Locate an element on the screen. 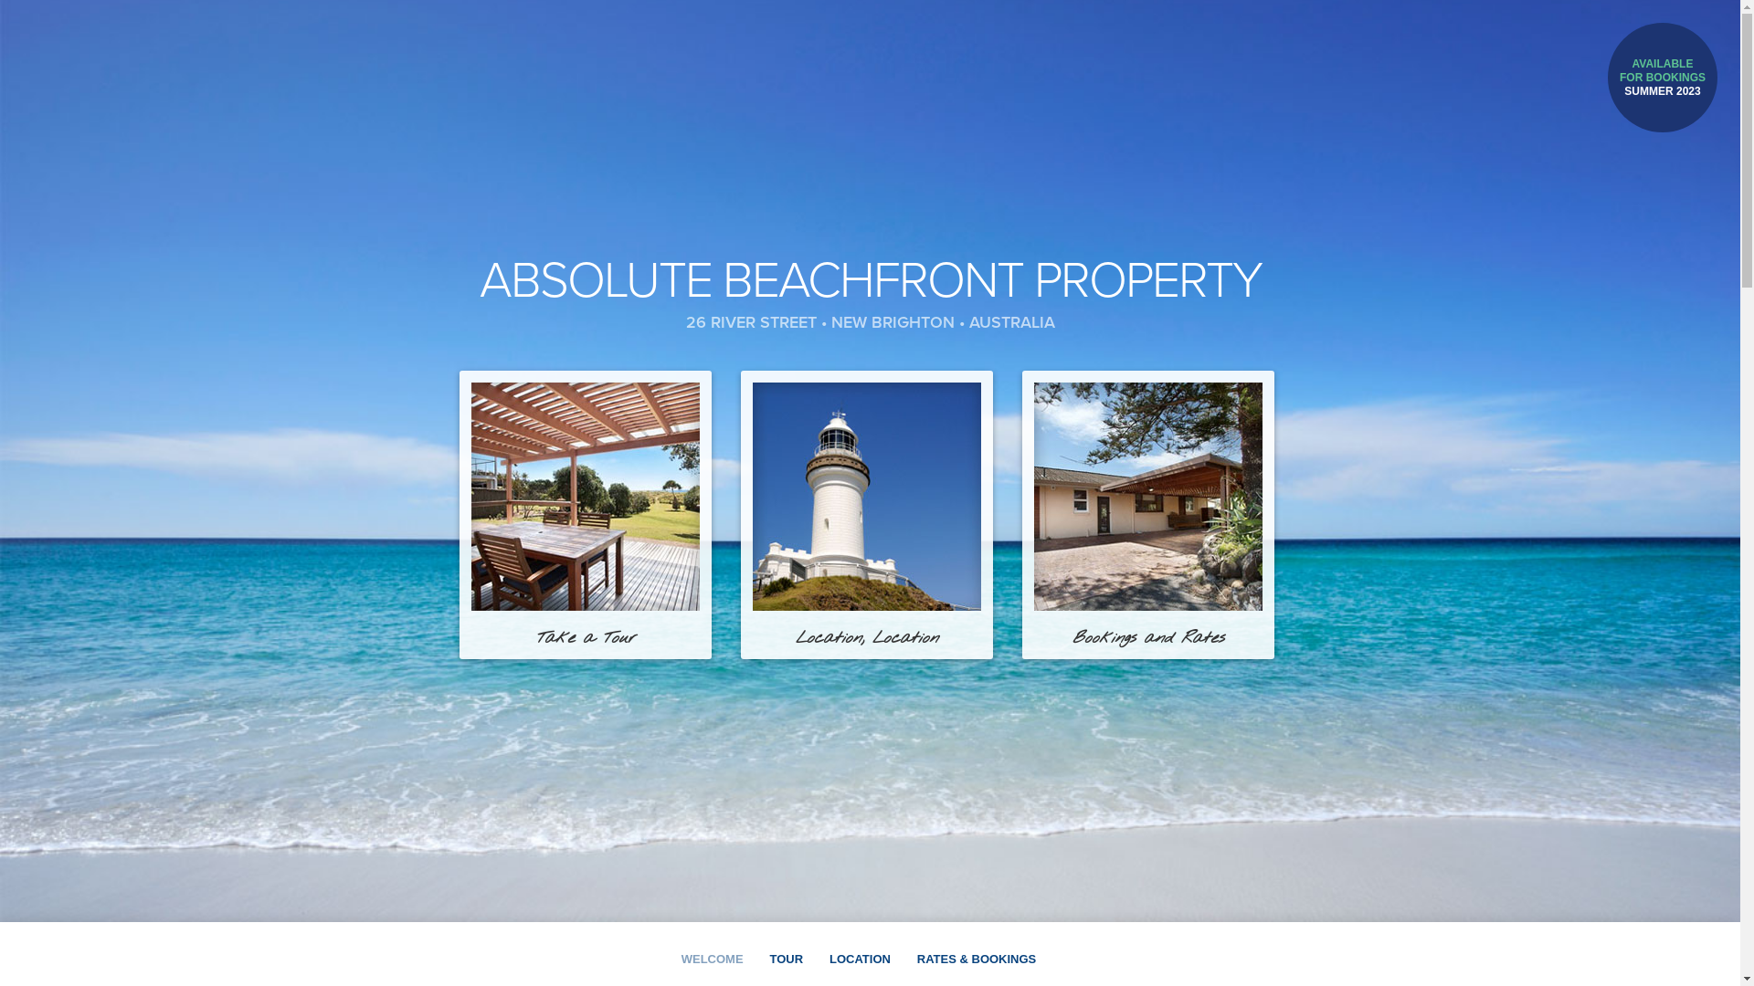 This screenshot has width=1754, height=986. RATES & BOOKINGS is located at coordinates (977, 959).